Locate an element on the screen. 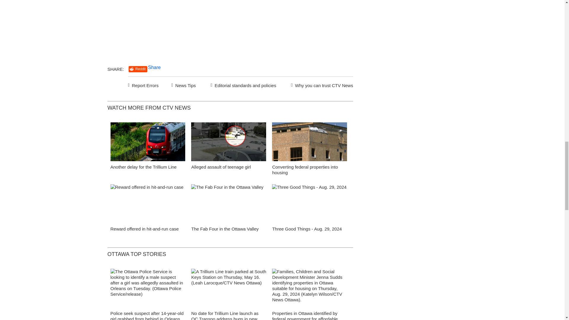  Converting federal properties into housing is located at coordinates (305, 169).